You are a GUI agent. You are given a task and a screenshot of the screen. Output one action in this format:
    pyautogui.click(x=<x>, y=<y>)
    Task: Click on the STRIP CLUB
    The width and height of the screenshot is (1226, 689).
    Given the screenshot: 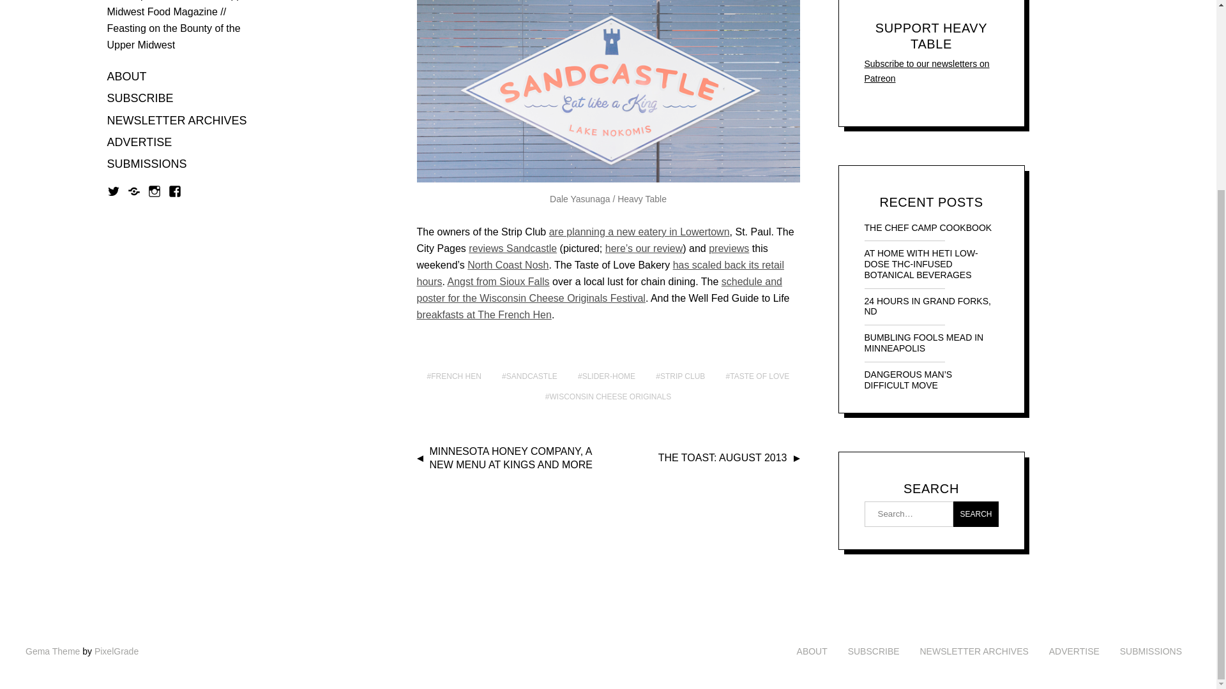 What is the action you would take?
    pyautogui.click(x=680, y=376)
    